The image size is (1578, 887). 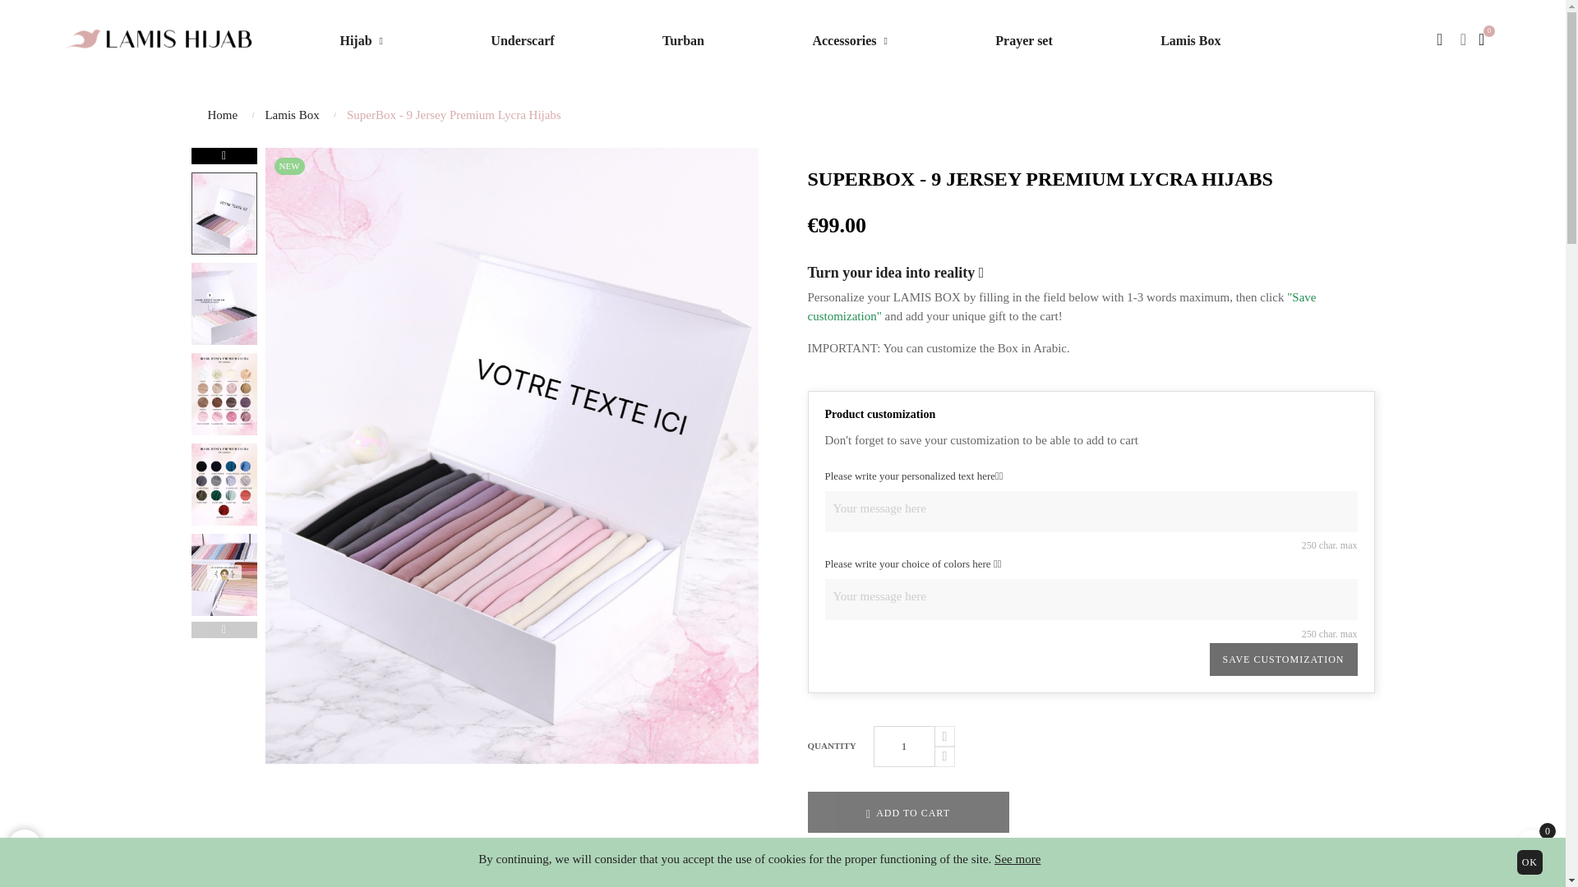 I want to click on Hijab, so click(x=362, y=40).